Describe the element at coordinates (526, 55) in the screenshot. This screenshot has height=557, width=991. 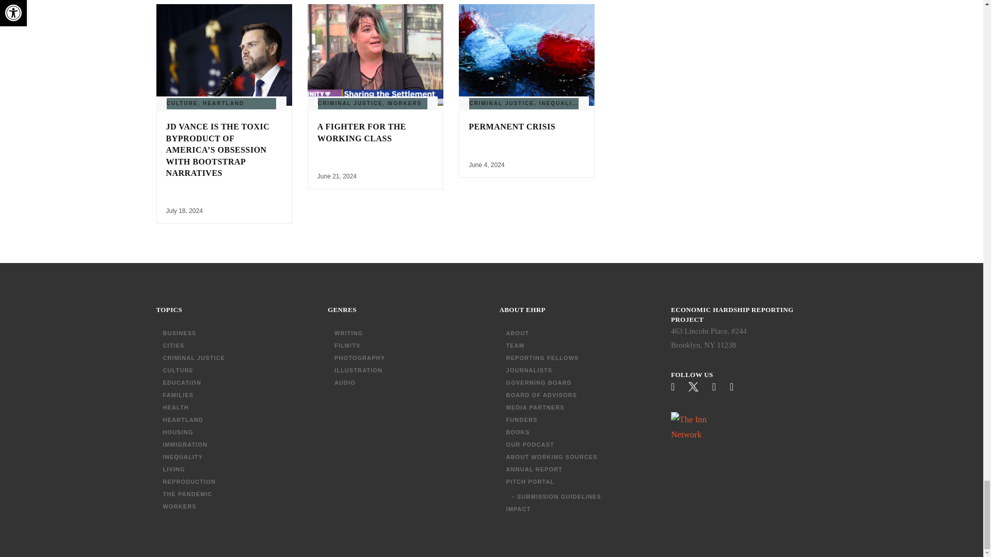
I see `Permanent Crisis` at that location.